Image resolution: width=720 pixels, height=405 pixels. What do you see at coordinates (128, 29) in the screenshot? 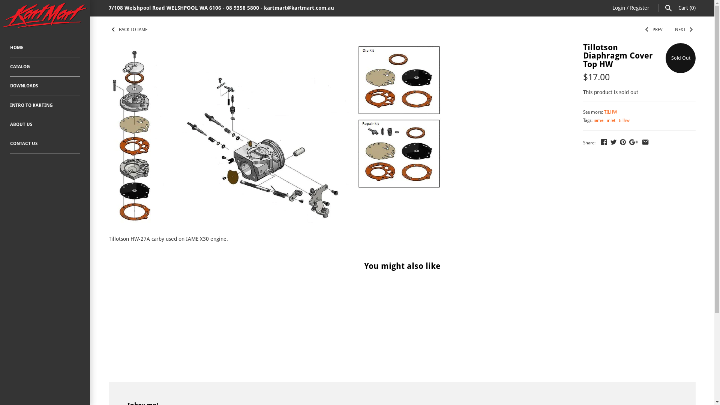
I see `LEFT BACK TO IAME` at bounding box center [128, 29].